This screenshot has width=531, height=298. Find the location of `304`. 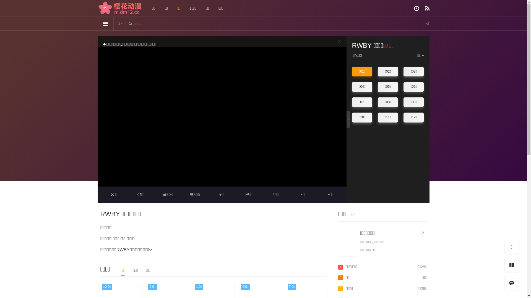

304 is located at coordinates (168, 195).